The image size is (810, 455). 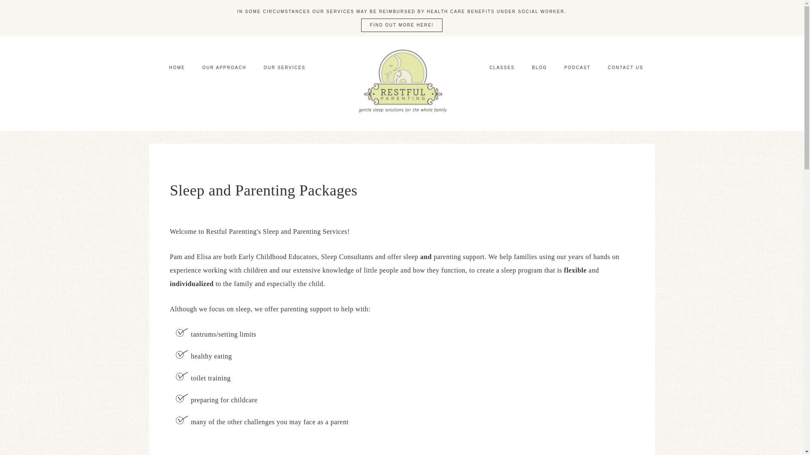 I want to click on FIND OUT MORE HERE!, so click(x=402, y=25).